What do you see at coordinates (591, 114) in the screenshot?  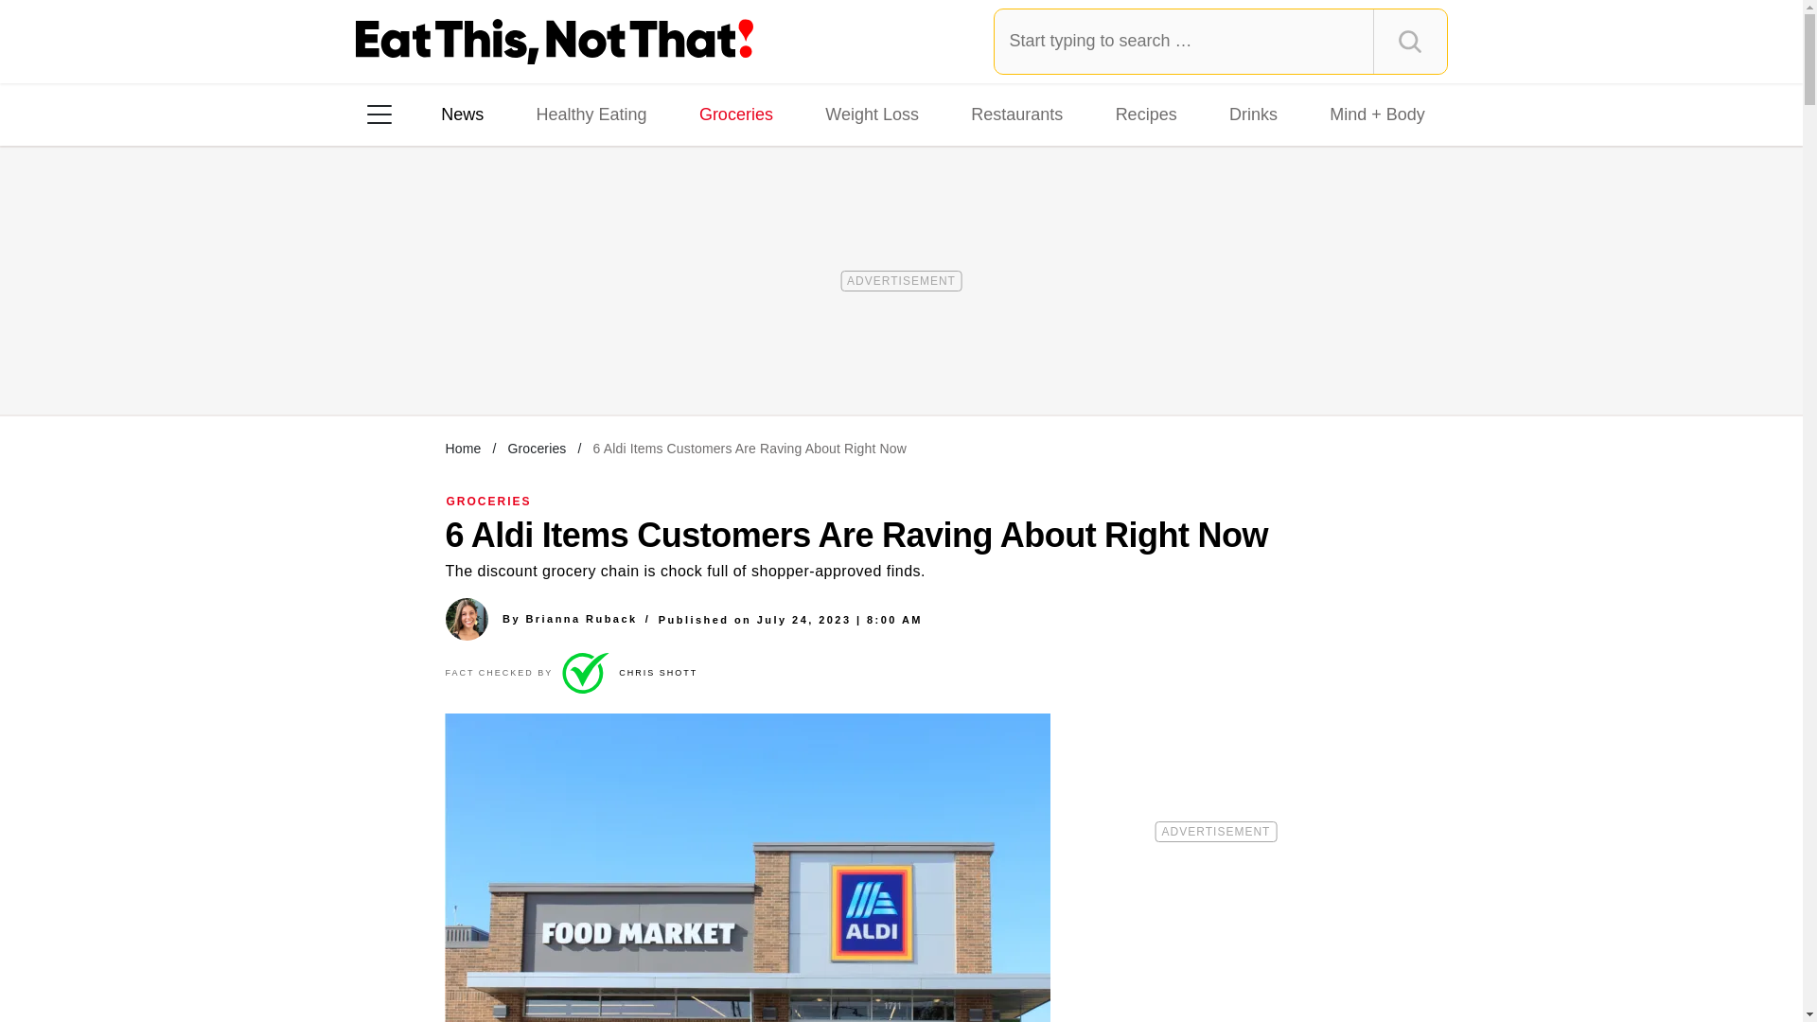 I see `Healthy Eating` at bounding box center [591, 114].